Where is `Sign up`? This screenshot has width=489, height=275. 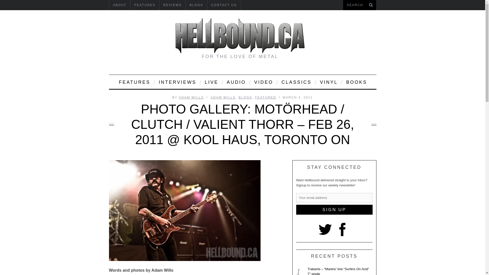
Sign up is located at coordinates (334, 210).